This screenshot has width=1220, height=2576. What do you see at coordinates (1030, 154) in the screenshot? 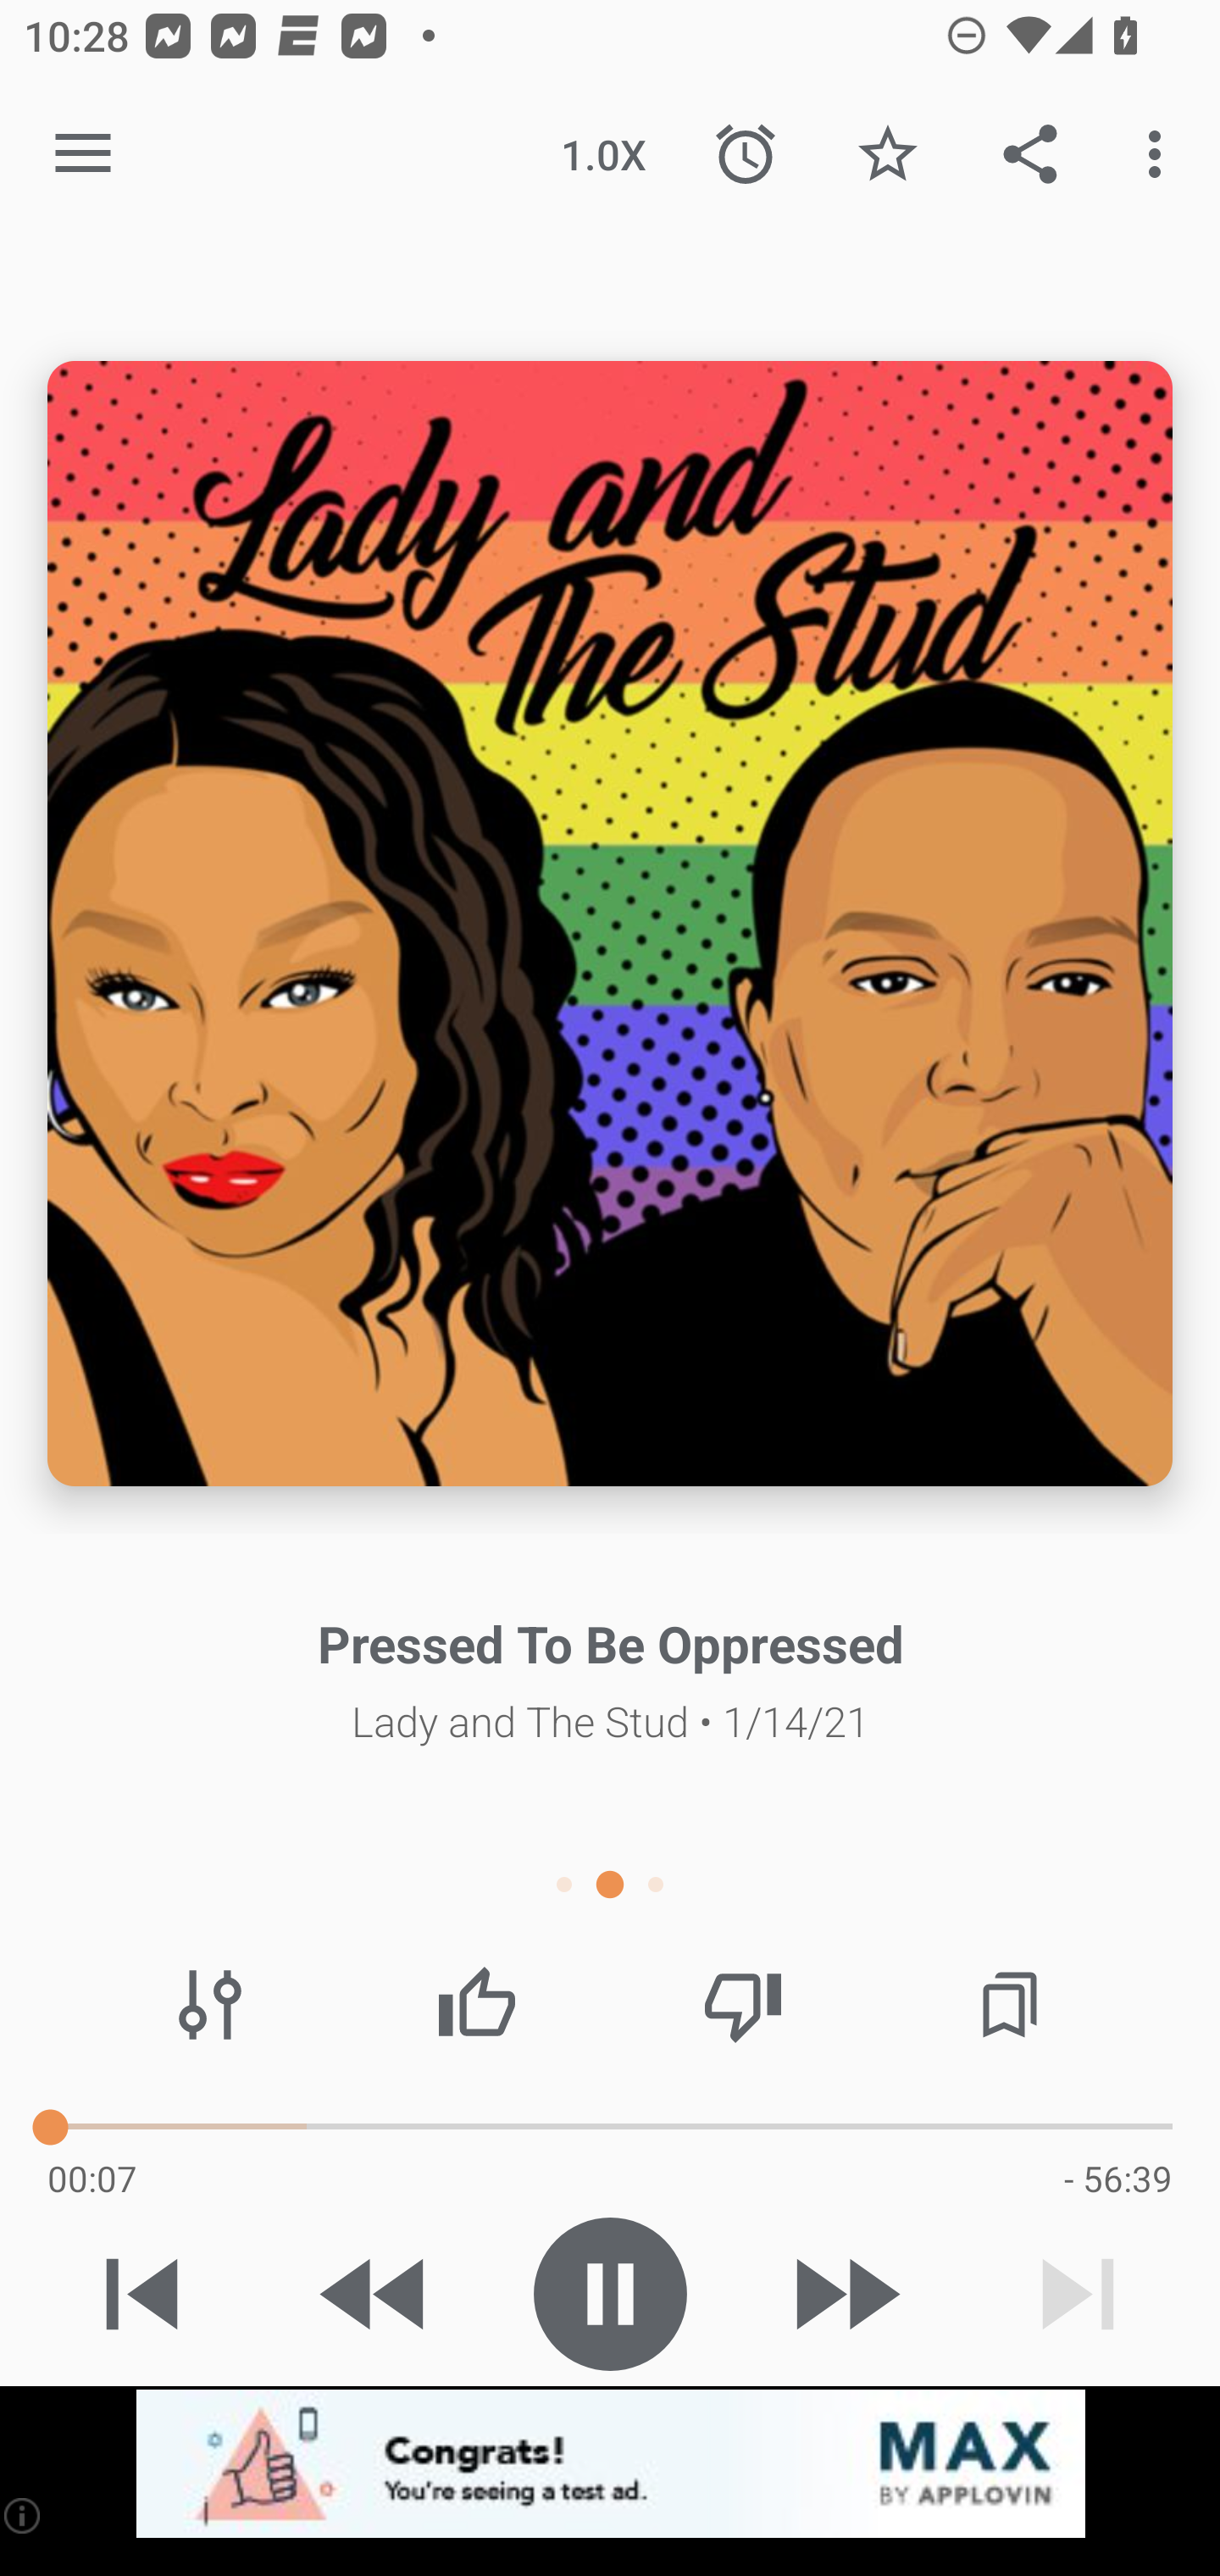
I see `Share` at bounding box center [1030, 154].